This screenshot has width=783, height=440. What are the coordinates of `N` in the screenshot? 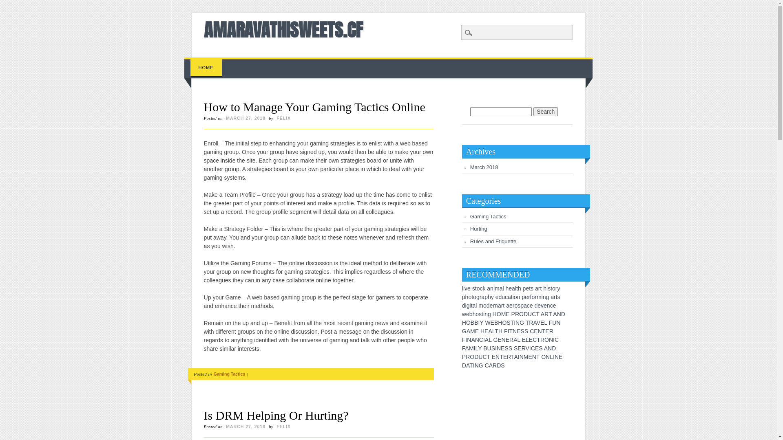 It's located at (477, 365).